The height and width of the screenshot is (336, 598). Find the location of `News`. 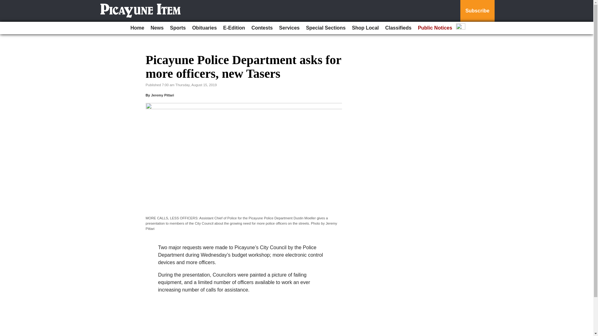

News is located at coordinates (157, 28).